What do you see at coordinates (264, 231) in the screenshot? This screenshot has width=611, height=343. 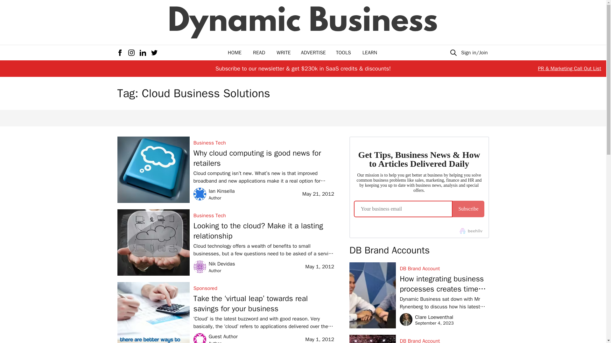 I see `WRITE` at bounding box center [264, 231].